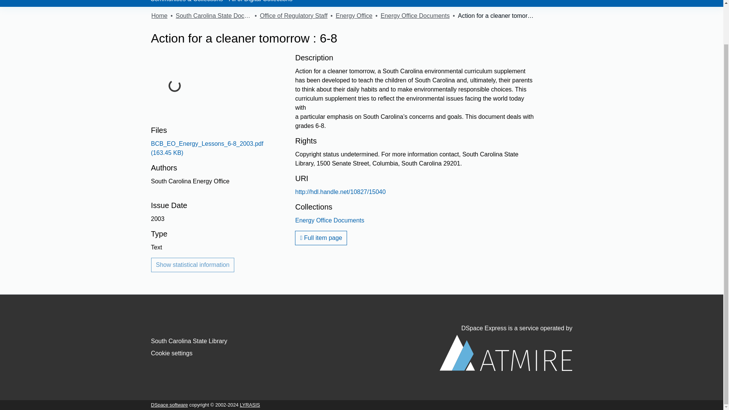 This screenshot has width=729, height=410. I want to click on Cookie settings, so click(172, 353).